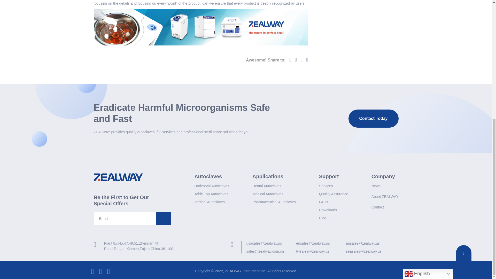 The height and width of the screenshot is (279, 496). I want to click on Horizontal Autoclaves, so click(212, 186).